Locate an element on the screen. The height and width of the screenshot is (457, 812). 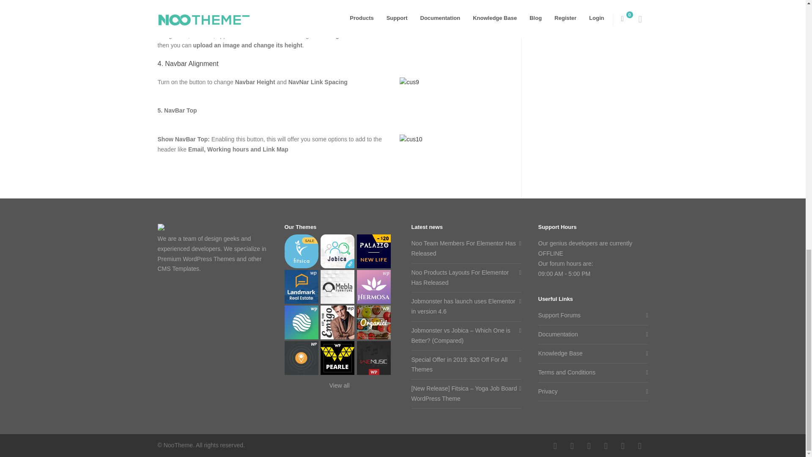
Landmark - Real Estate WordPress Theme is located at coordinates (301, 289).